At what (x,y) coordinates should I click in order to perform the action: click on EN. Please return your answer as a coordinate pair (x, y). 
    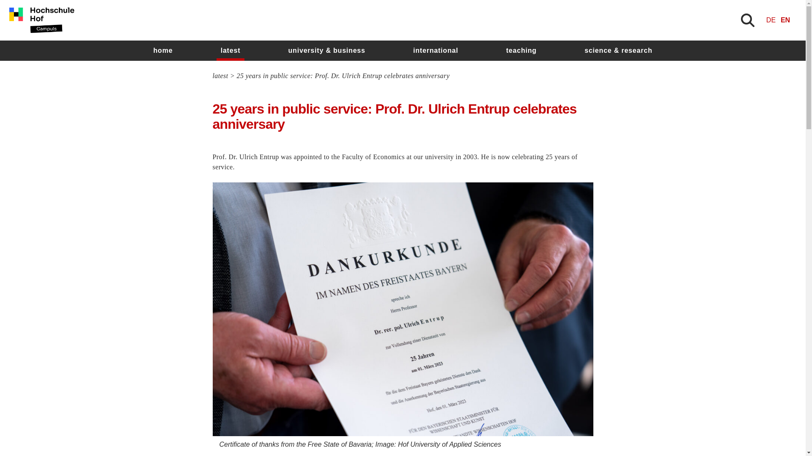
    Looking at the image, I should click on (785, 20).